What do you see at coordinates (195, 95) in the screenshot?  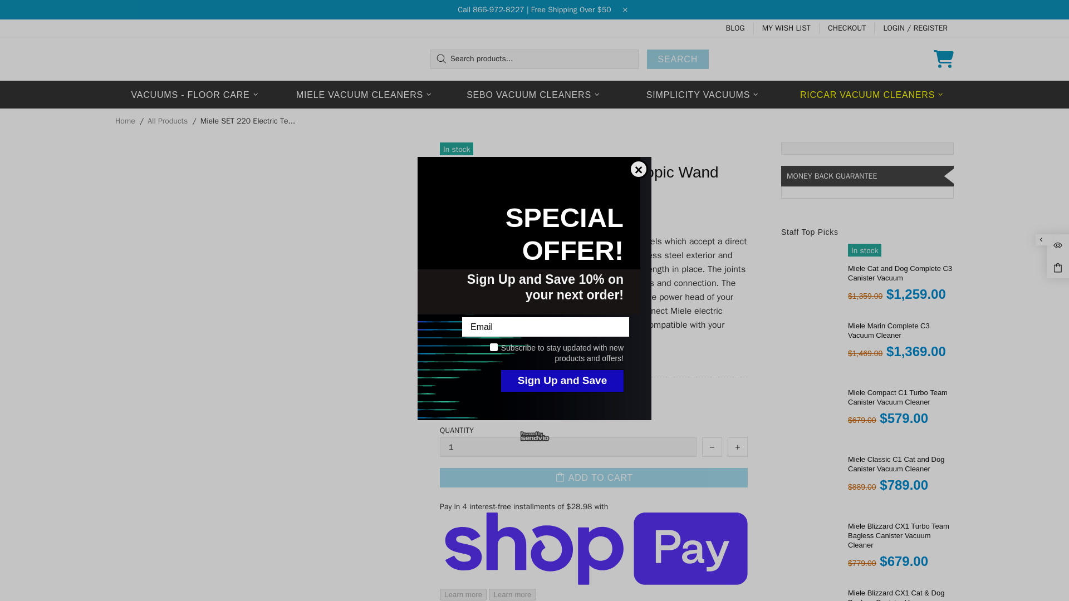 I see `VACUUMS - FLOOR CARE` at bounding box center [195, 95].